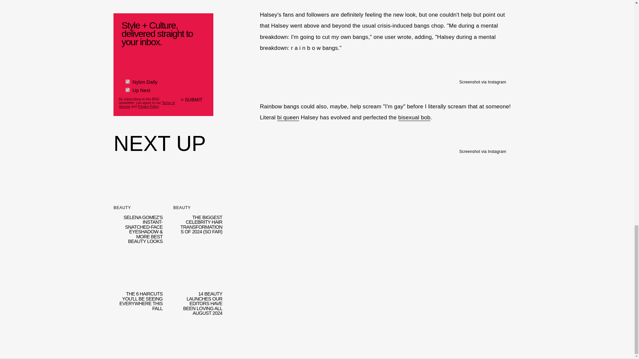 Image resolution: width=639 pixels, height=359 pixels. I want to click on SUBMIT, so click(194, 104).